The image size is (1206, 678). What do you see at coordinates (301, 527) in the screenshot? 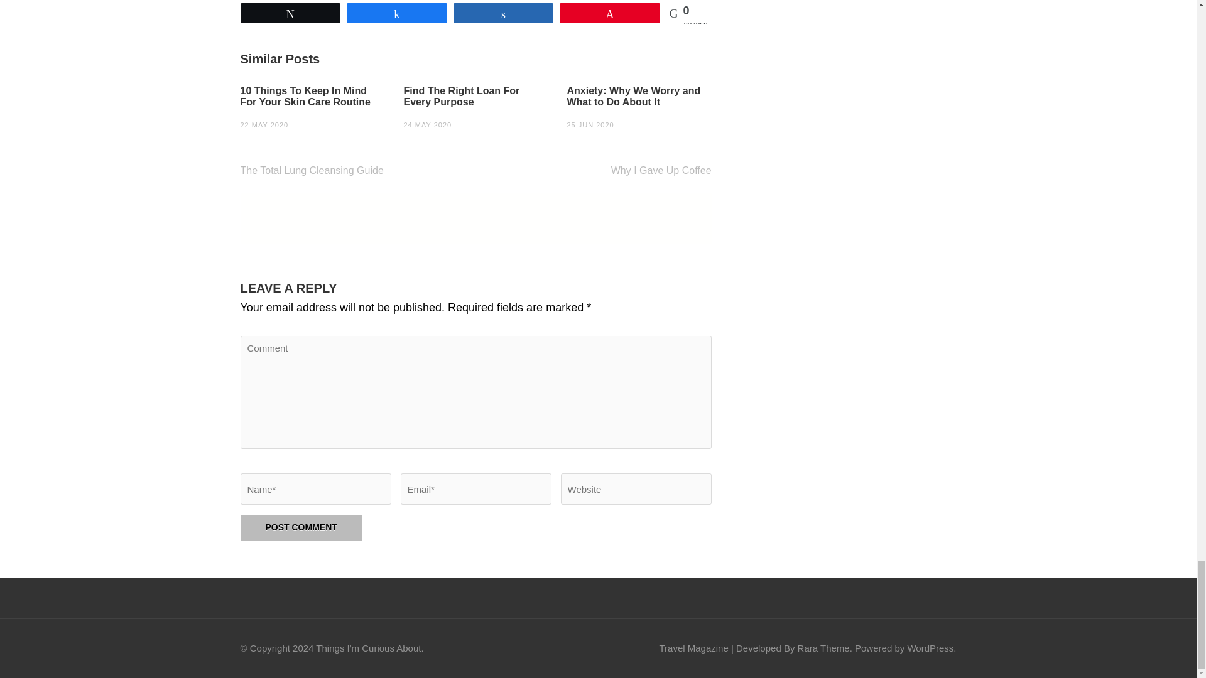
I see `Post Comment` at bounding box center [301, 527].